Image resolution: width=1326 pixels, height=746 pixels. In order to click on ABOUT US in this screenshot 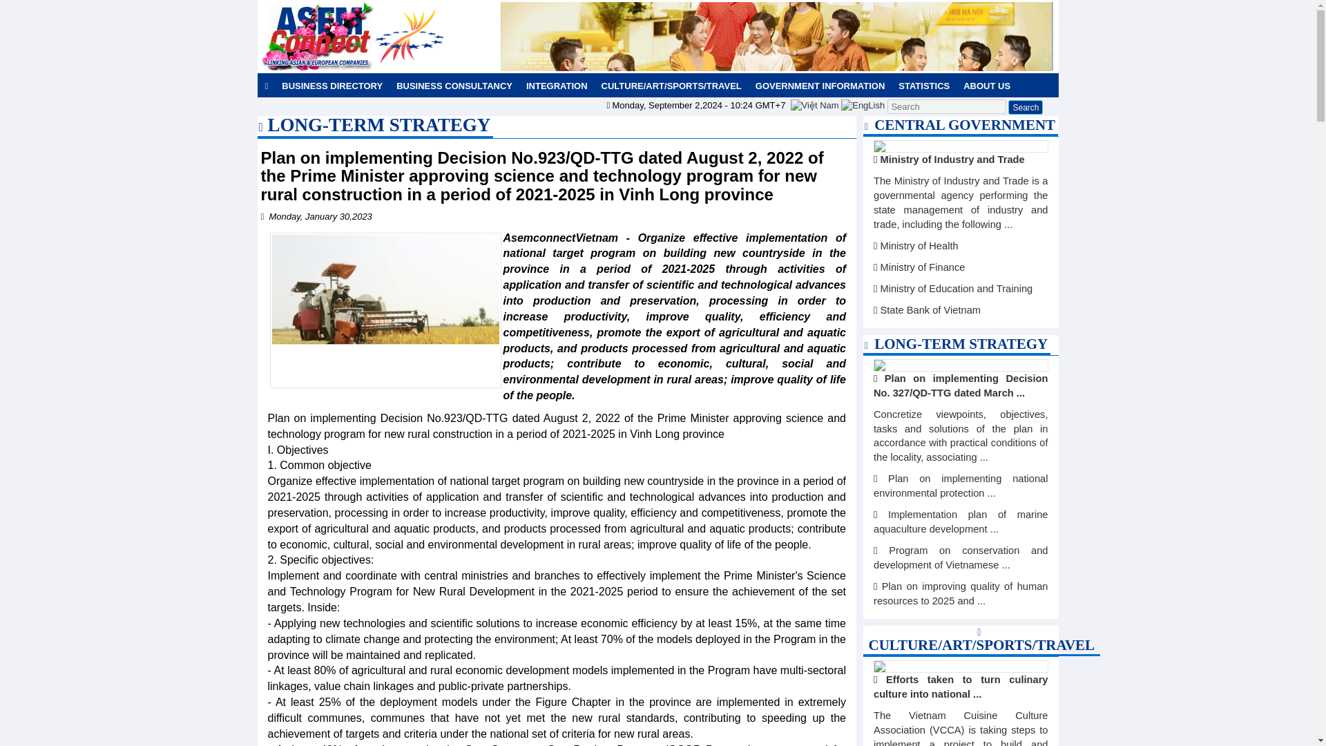, I will do `click(986, 86)`.